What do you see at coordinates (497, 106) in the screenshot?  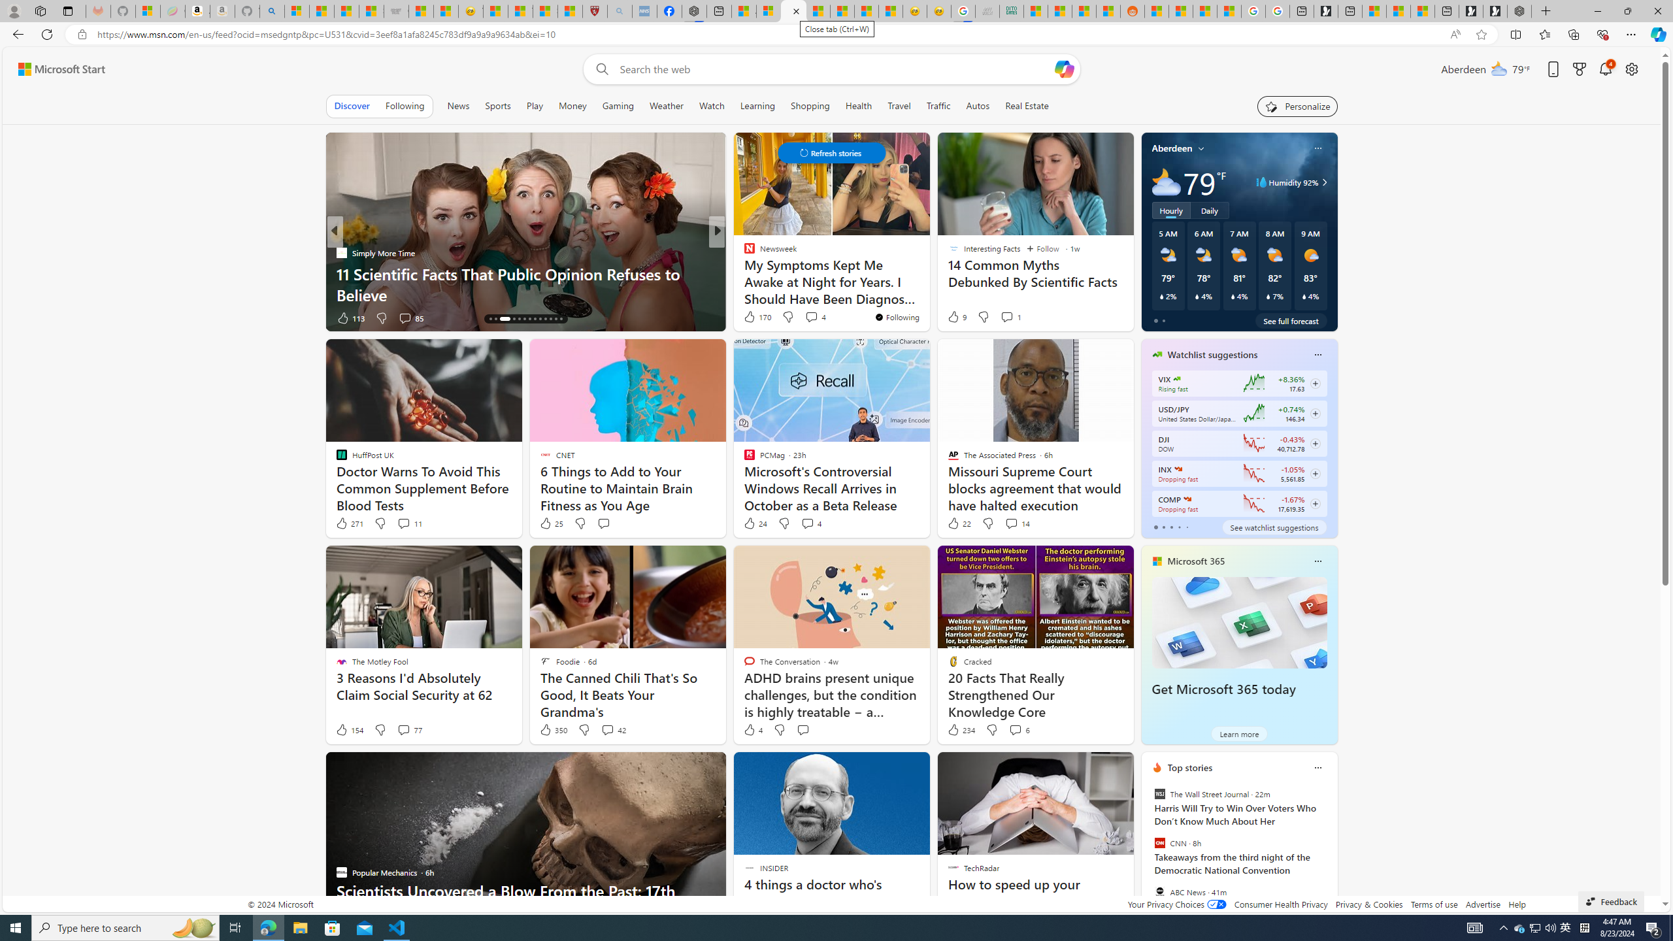 I see `Sports` at bounding box center [497, 106].